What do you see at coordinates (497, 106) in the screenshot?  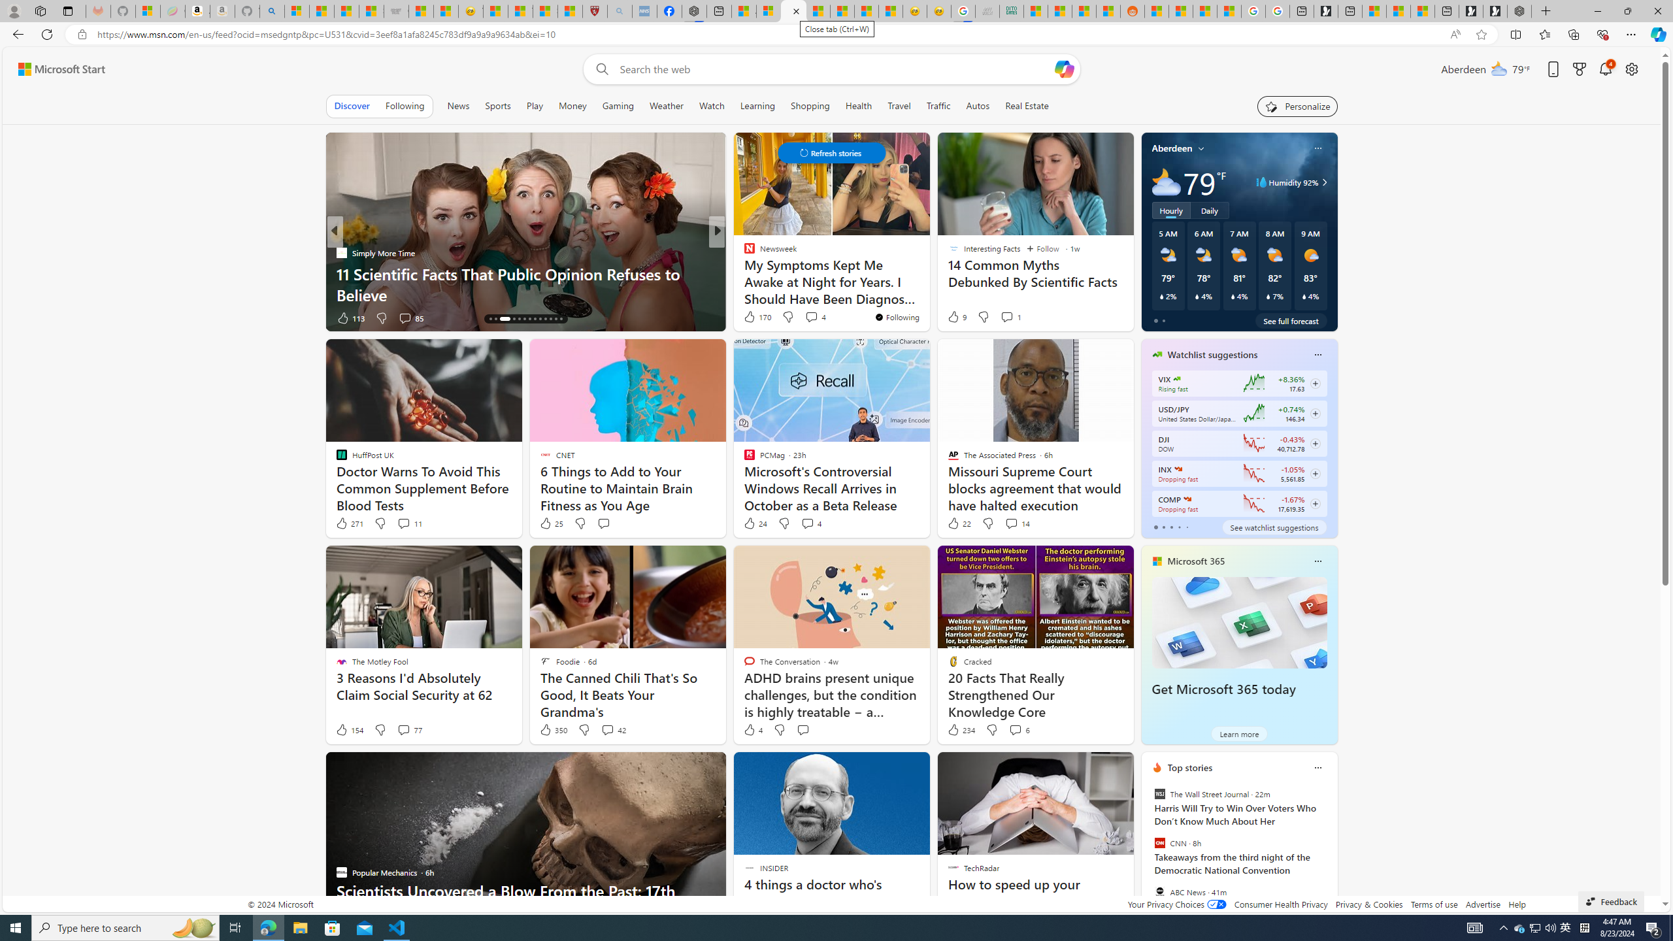 I see `Sports` at bounding box center [497, 106].